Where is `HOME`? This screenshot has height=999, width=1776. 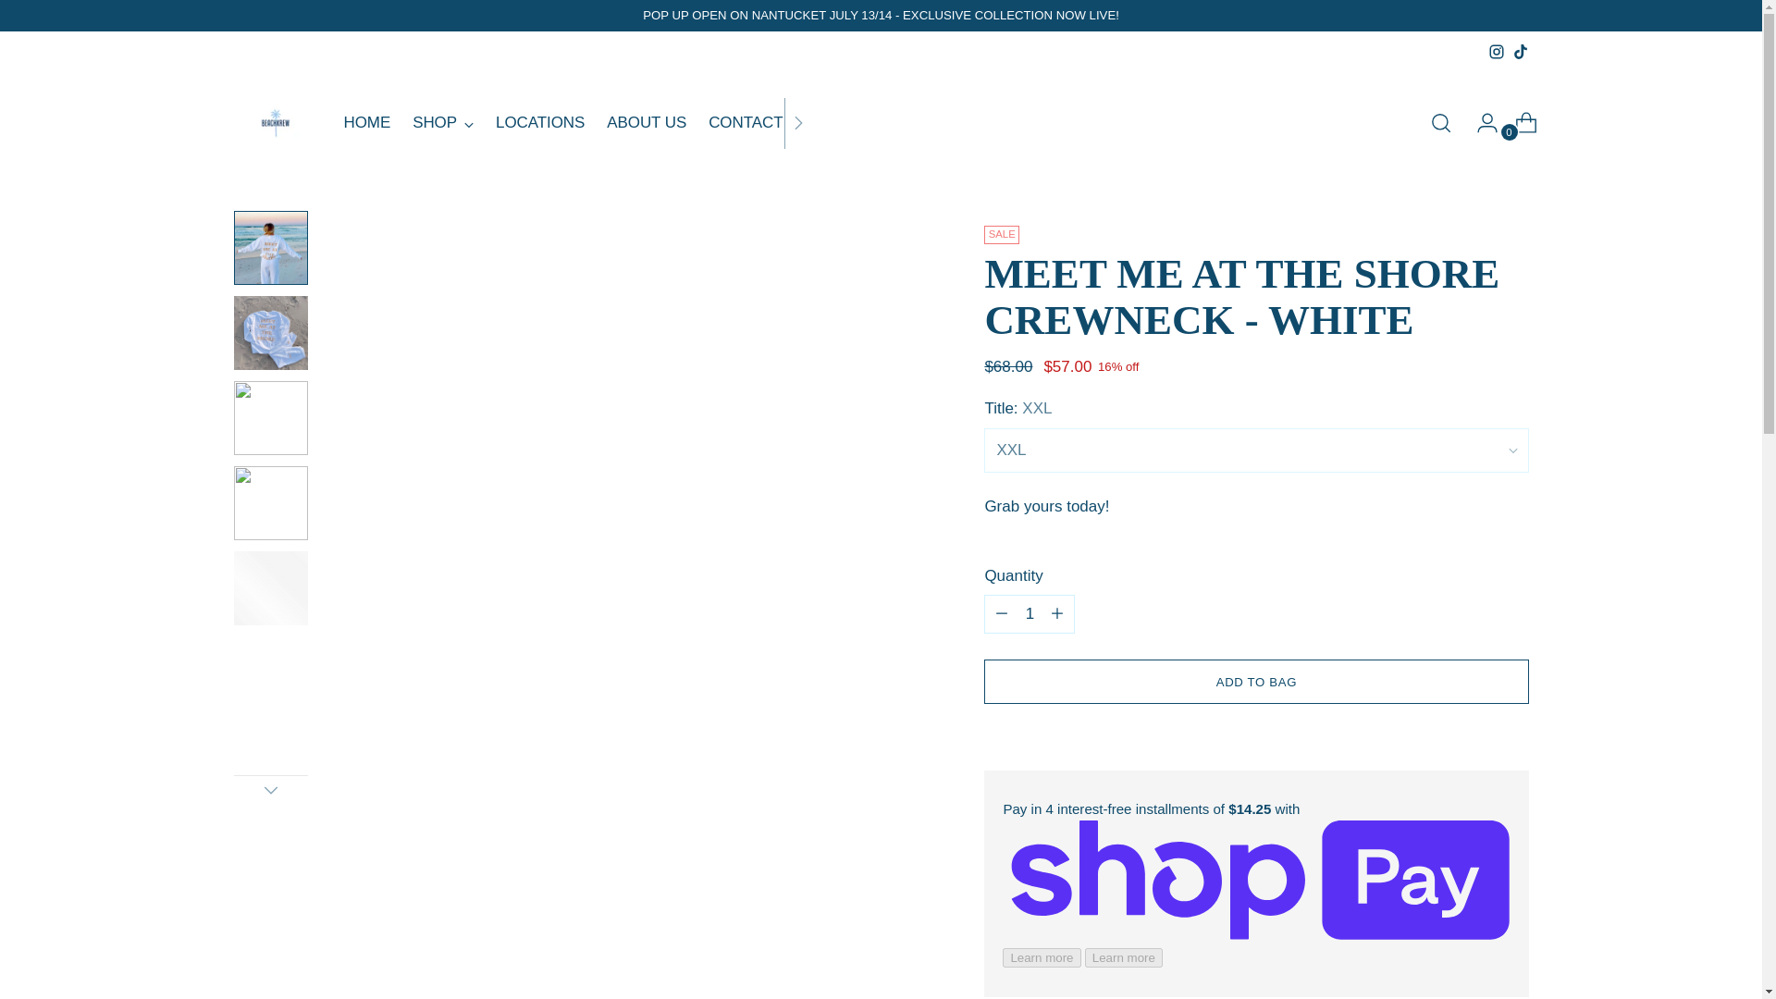 HOME is located at coordinates (270, 790).